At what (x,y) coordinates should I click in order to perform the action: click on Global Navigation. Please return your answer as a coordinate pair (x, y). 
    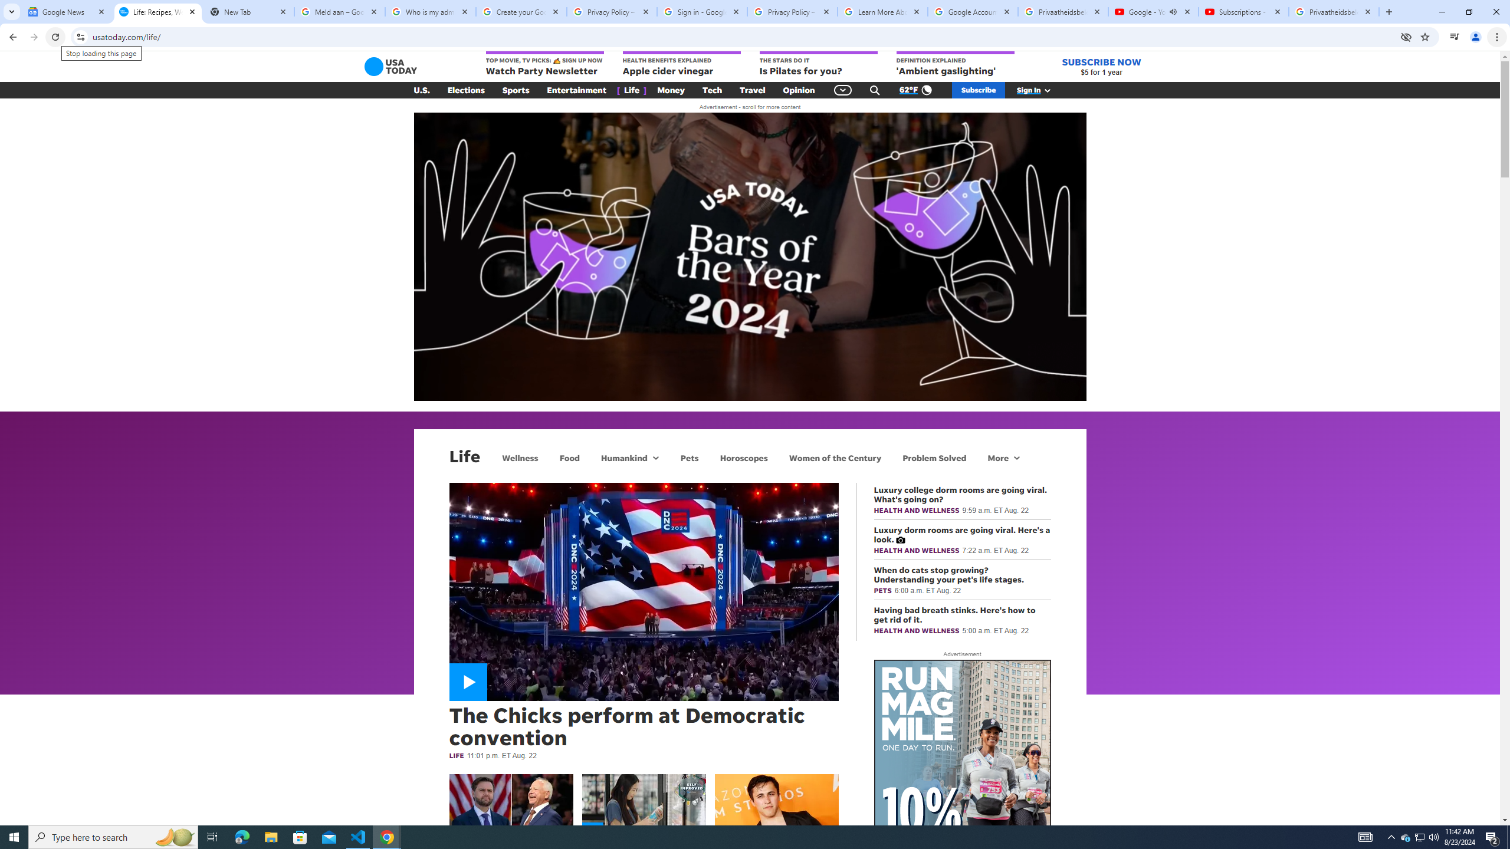
    Looking at the image, I should click on (842, 90).